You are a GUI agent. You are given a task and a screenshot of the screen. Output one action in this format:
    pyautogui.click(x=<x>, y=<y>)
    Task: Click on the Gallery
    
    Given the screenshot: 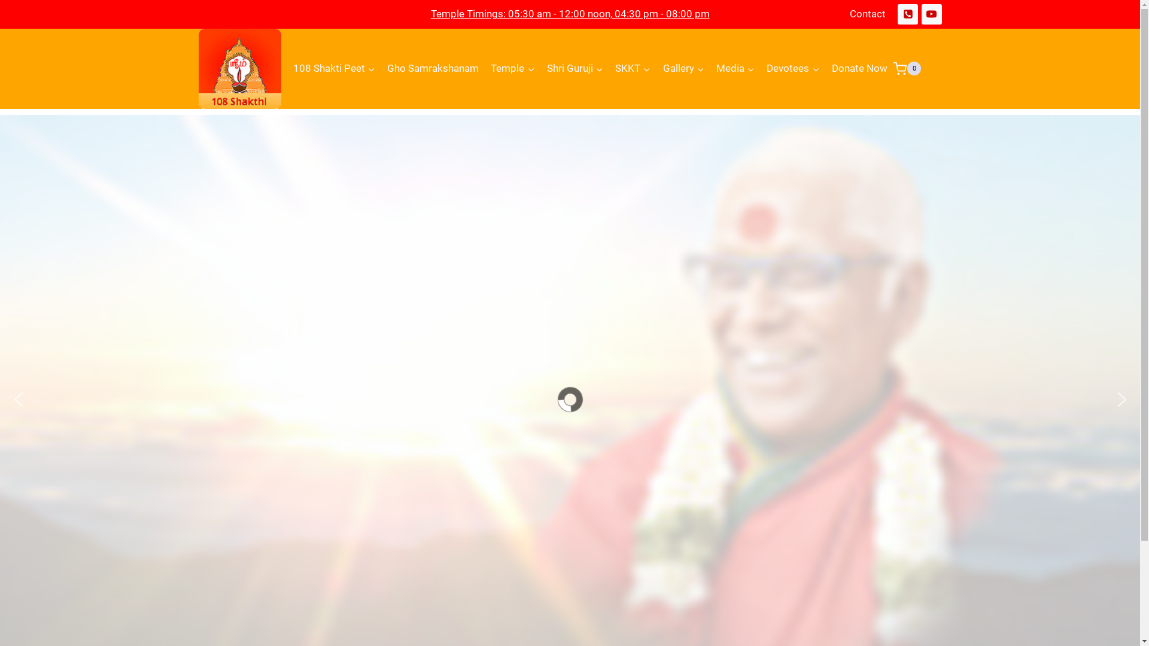 What is the action you would take?
    pyautogui.click(x=683, y=69)
    